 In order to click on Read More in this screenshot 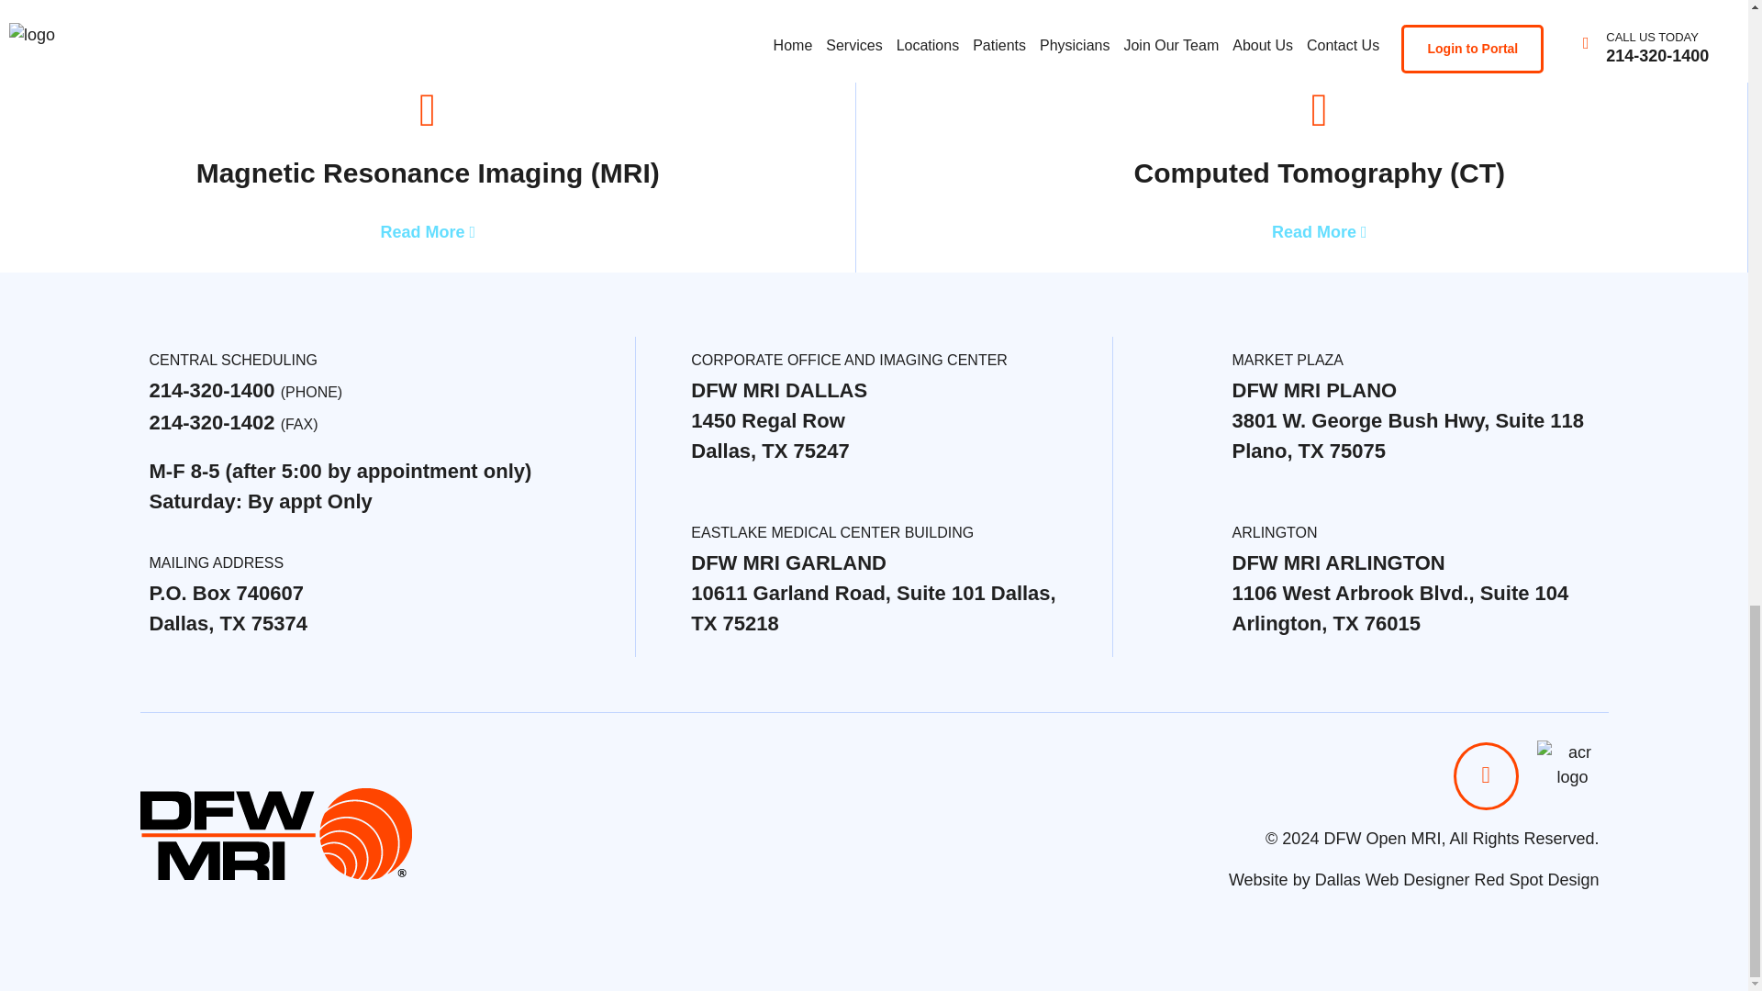, I will do `click(1320, 232)`.